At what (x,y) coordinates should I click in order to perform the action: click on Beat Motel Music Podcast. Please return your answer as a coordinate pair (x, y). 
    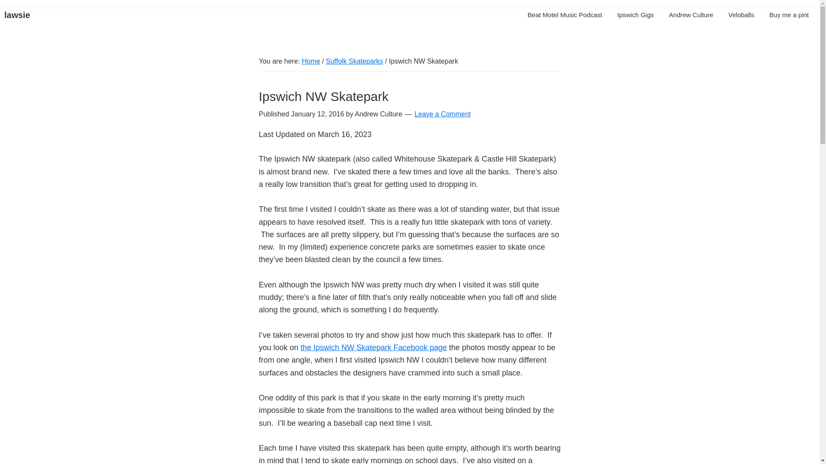
    Looking at the image, I should click on (564, 15).